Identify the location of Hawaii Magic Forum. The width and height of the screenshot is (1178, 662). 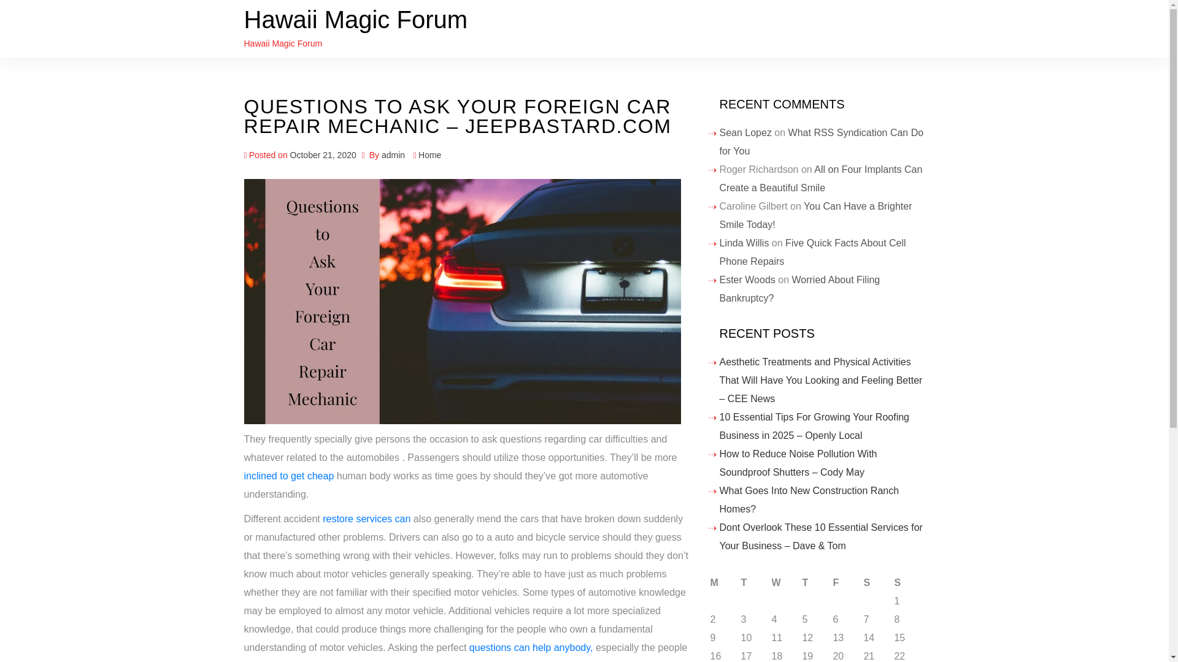
(356, 20).